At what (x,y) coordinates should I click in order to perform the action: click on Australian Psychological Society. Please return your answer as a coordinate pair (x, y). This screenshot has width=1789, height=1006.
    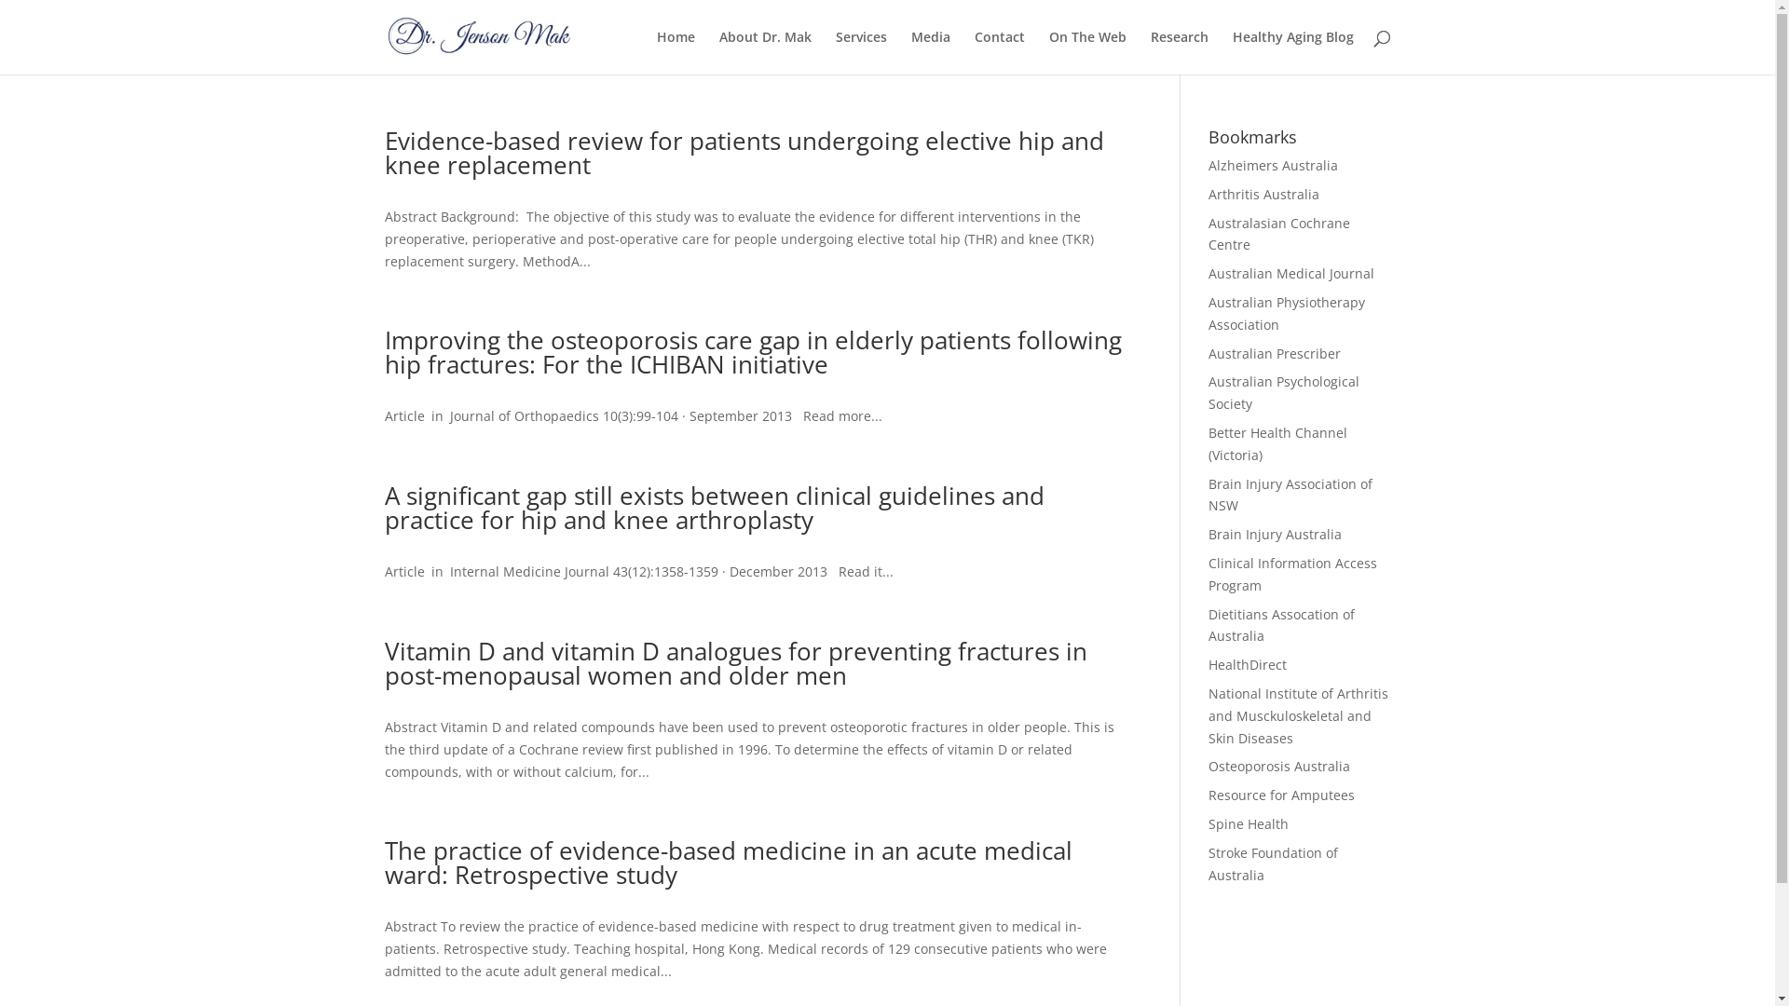
    Looking at the image, I should click on (1284, 393).